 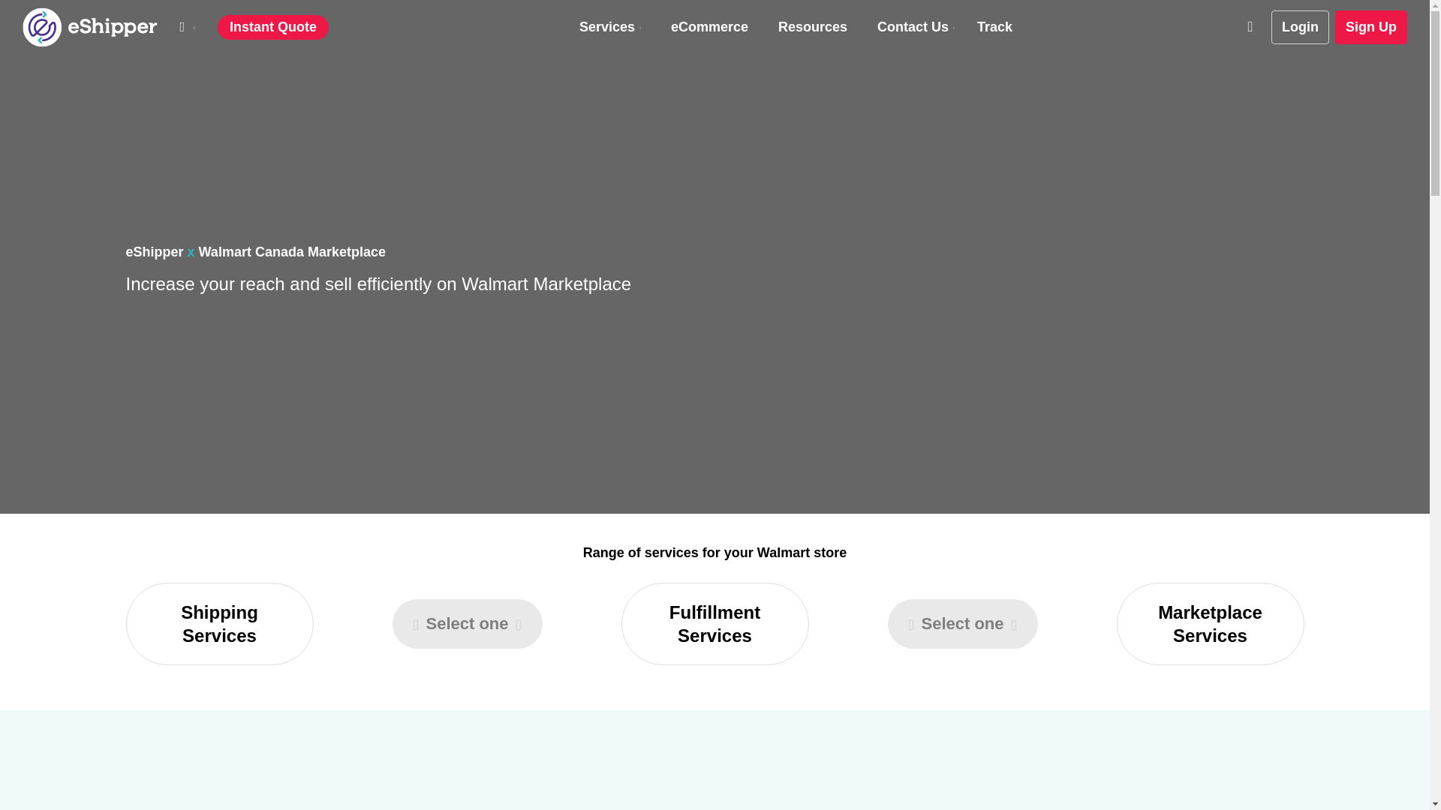 What do you see at coordinates (701, 5) in the screenshot?
I see `Start search` at bounding box center [701, 5].